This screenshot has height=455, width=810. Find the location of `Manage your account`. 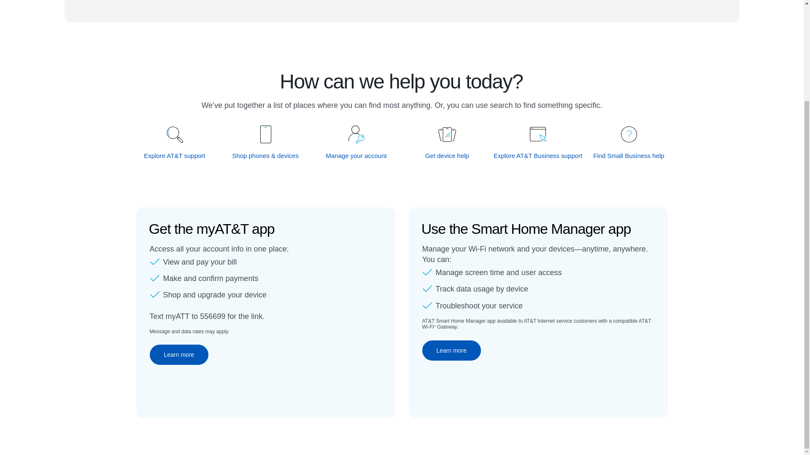

Manage your account is located at coordinates (356, 155).